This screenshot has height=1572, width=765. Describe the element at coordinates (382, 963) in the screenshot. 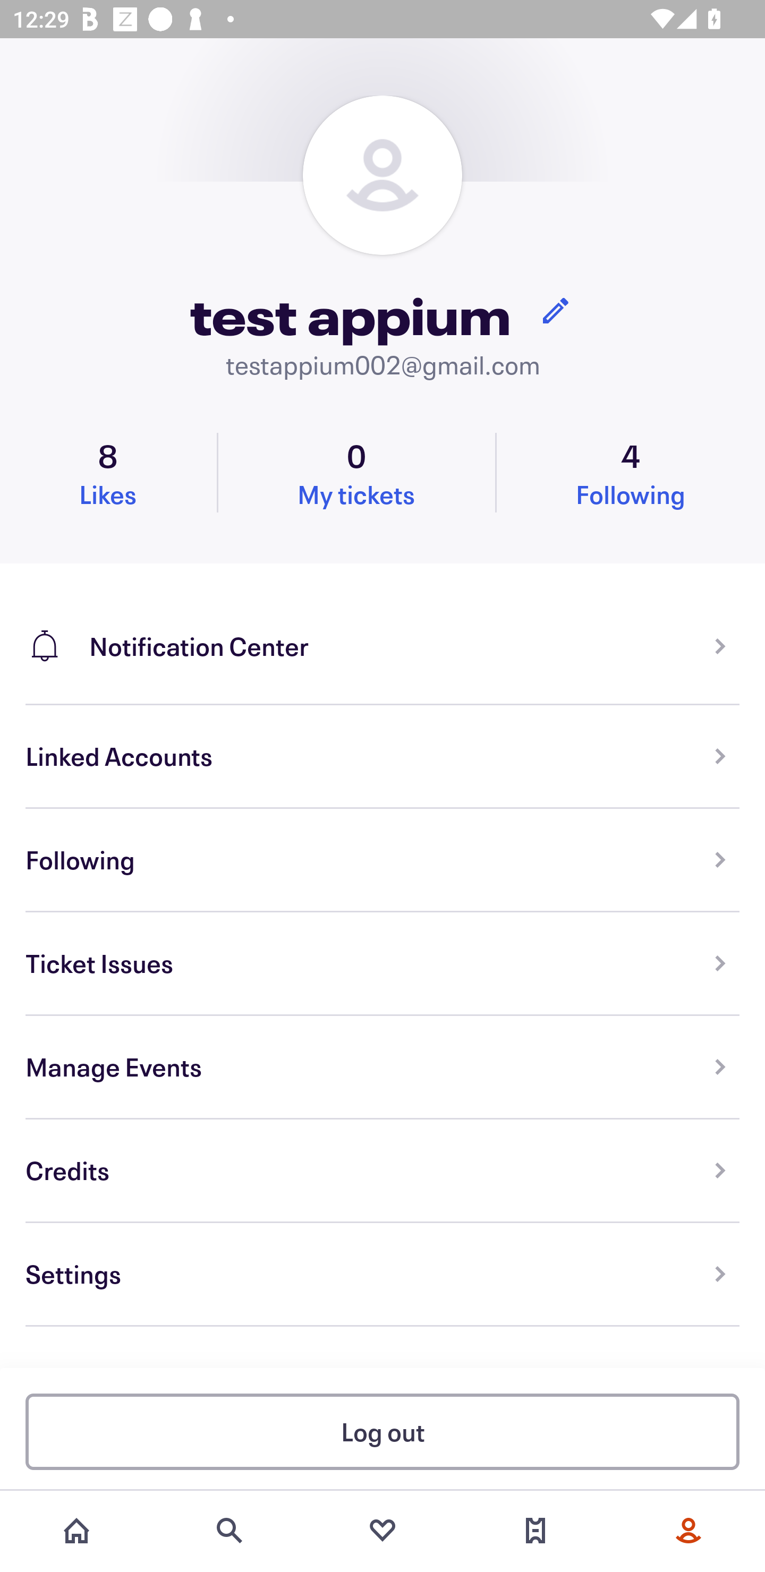

I see `Ticket Issues` at that location.